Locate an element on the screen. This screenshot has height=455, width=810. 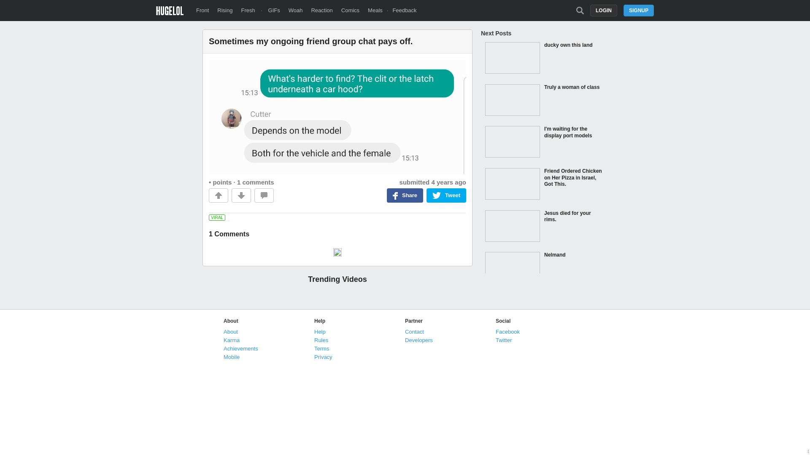
Rising is located at coordinates (224, 10).